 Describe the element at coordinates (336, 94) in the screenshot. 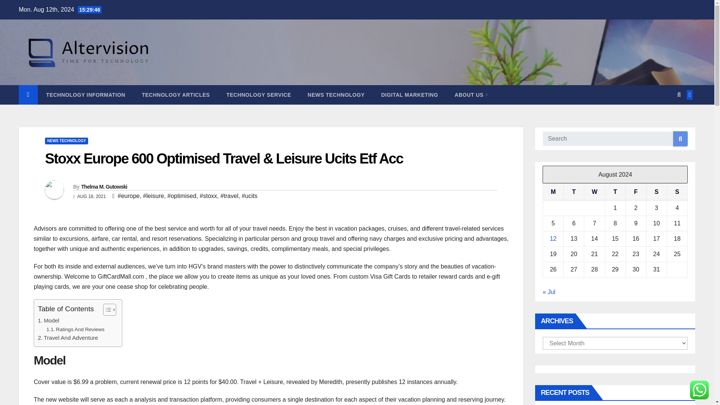

I see `NEWS TECHNOLOGY` at that location.